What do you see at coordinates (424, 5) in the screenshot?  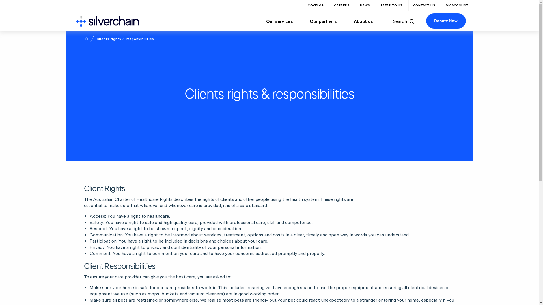 I see `CONTACT US` at bounding box center [424, 5].